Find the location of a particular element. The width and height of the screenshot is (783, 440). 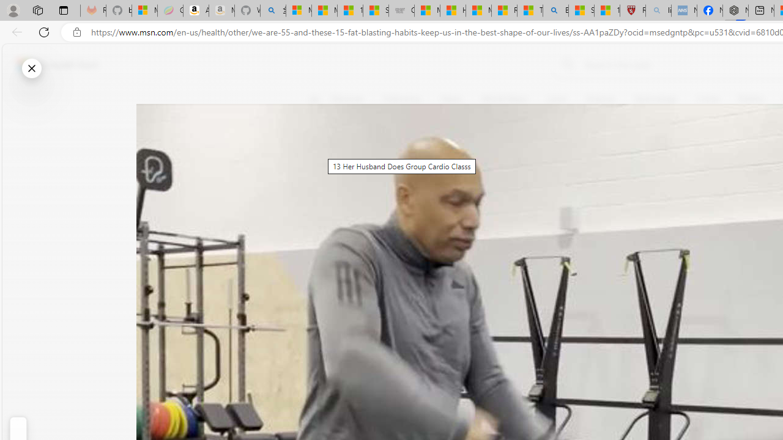

Robert H. Shmerling, MD - Harvard Health is located at coordinates (633, 11).